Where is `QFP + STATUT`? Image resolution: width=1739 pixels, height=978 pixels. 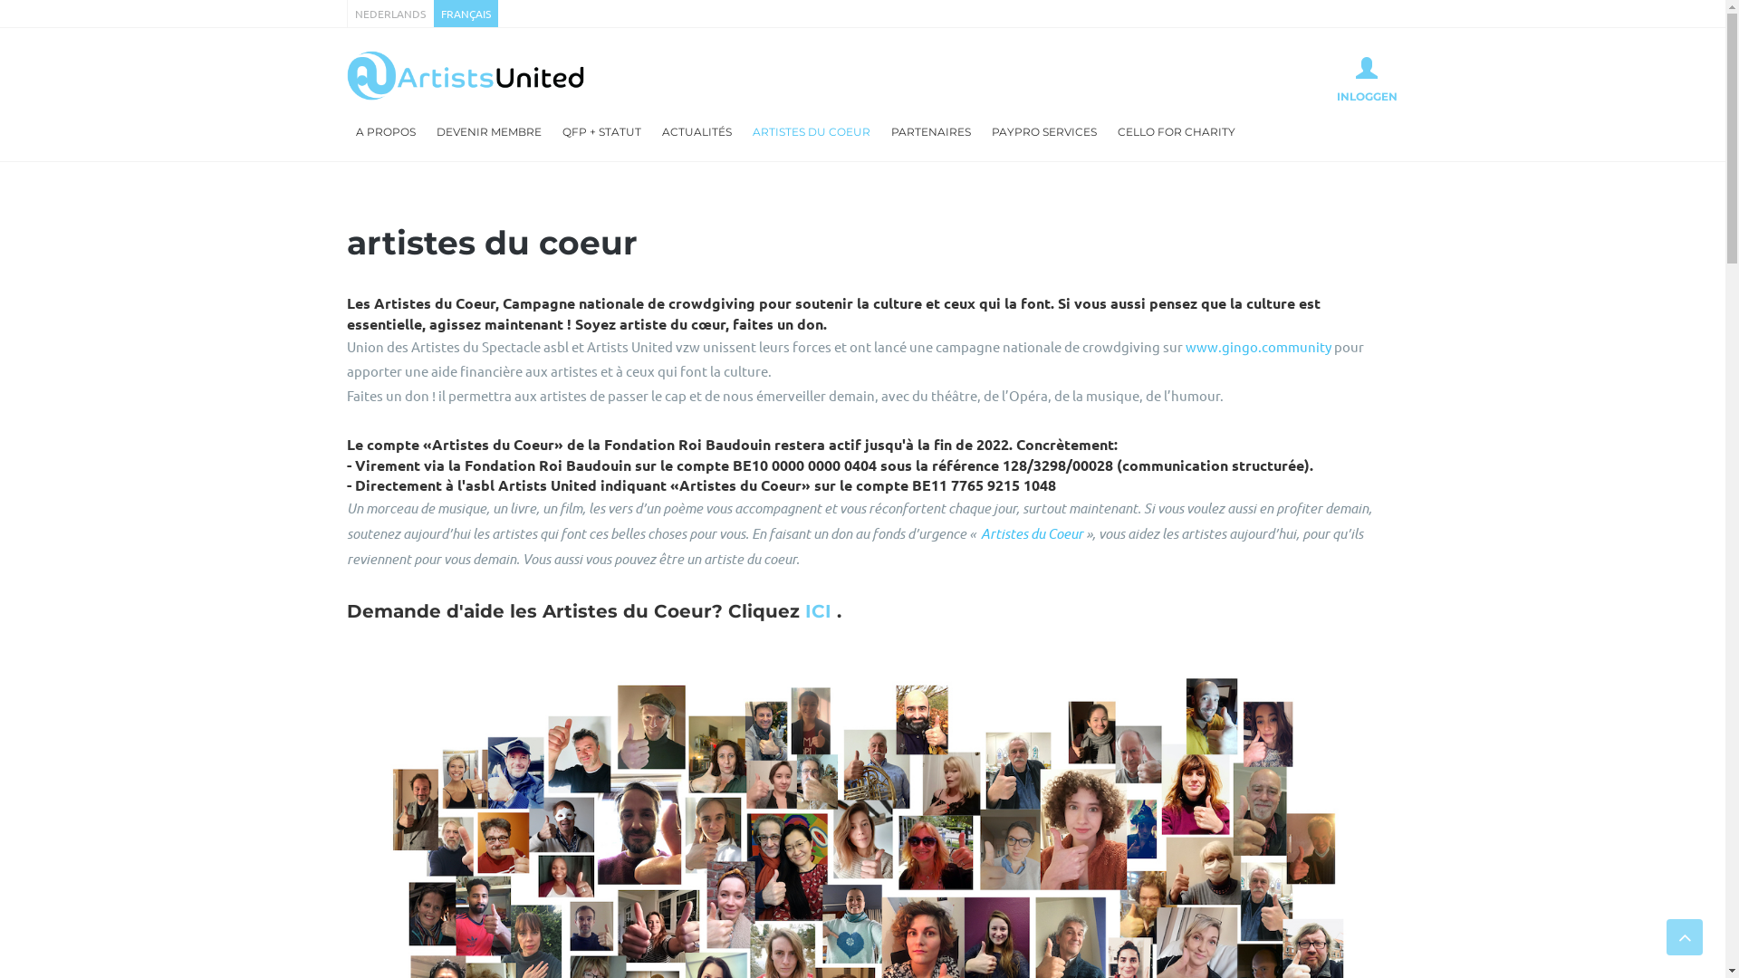 QFP + STATUT is located at coordinates (601, 132).